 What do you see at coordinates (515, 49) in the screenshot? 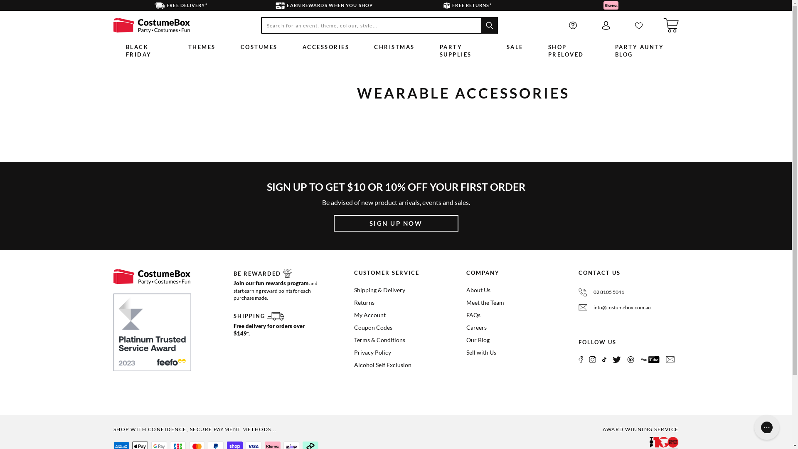
I see `SALE` at bounding box center [515, 49].